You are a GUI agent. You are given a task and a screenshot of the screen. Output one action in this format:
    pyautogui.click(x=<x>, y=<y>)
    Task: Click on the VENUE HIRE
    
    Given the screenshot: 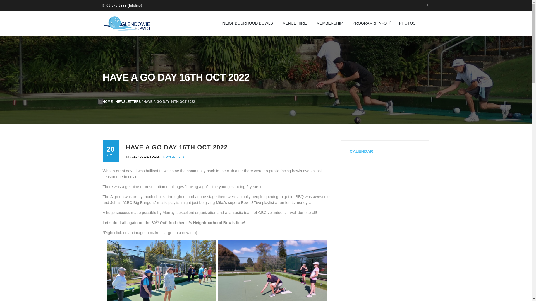 What is the action you would take?
    pyautogui.click(x=295, y=23)
    